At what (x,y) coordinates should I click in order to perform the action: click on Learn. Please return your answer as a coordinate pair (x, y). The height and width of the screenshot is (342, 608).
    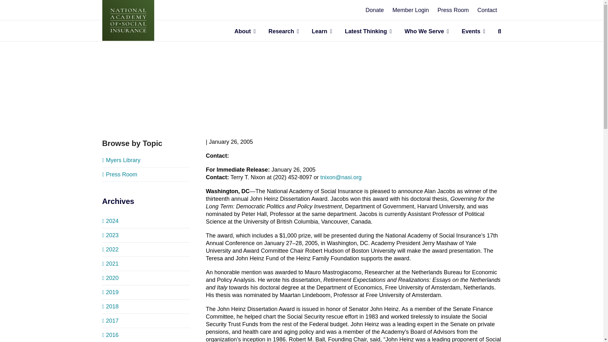
    Looking at the image, I should click on (322, 30).